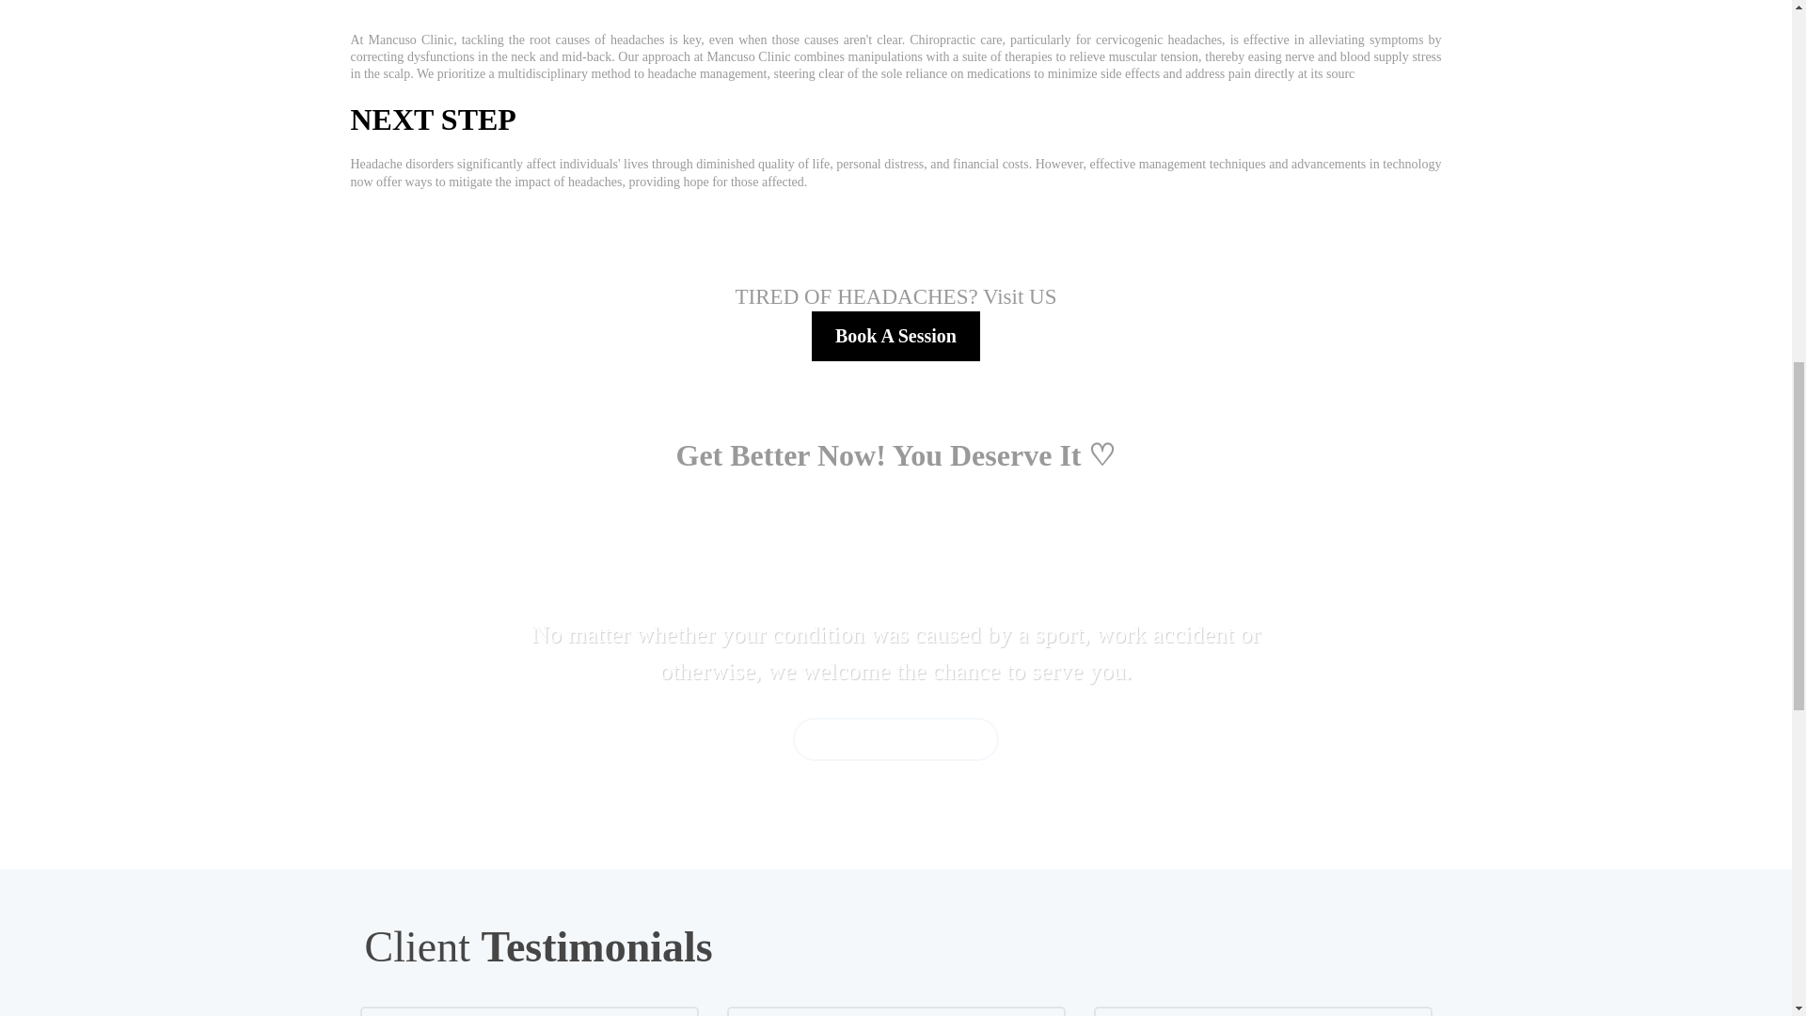 This screenshot has height=1016, width=1806. I want to click on Book A Session, so click(895, 336).